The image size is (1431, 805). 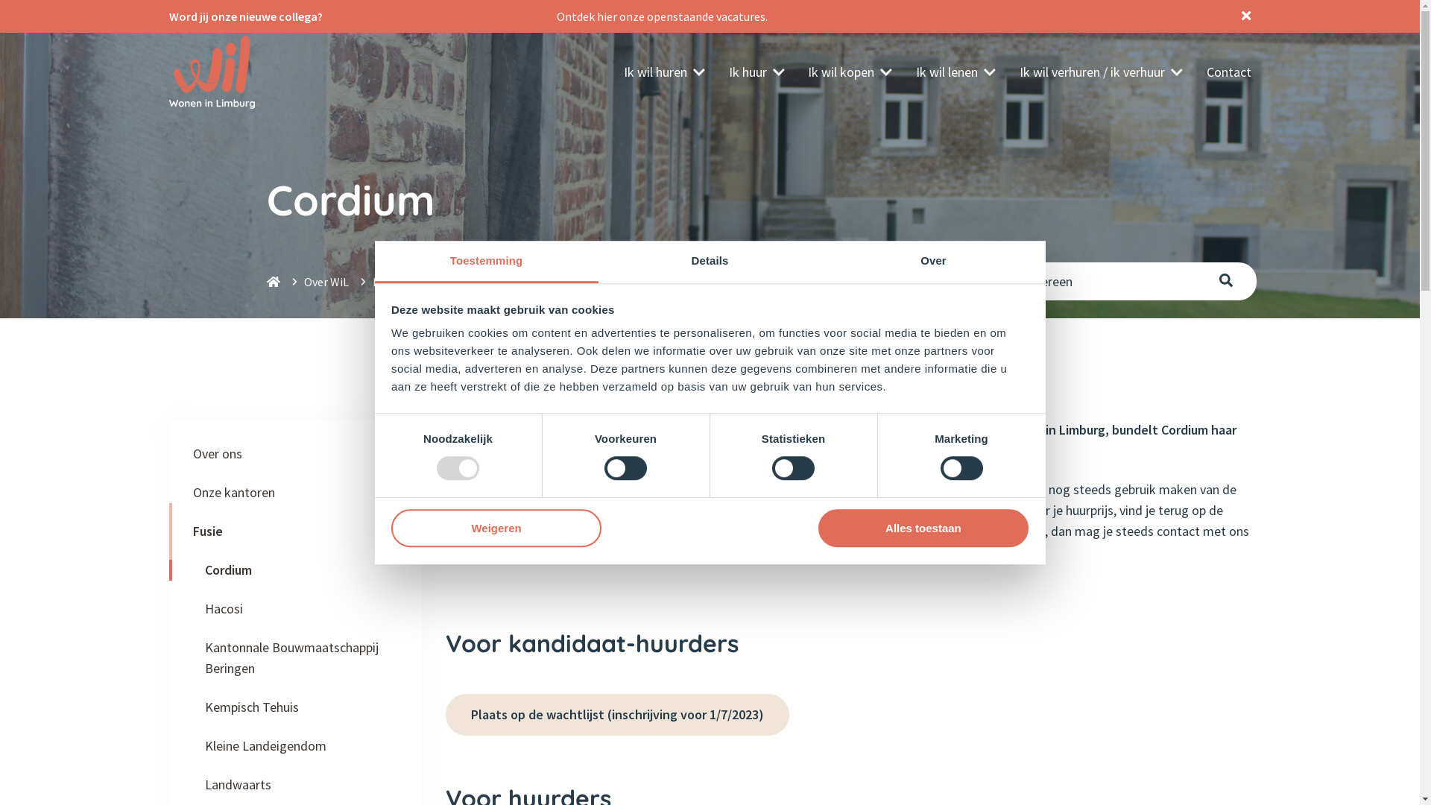 What do you see at coordinates (923, 528) in the screenshot?
I see `Alles toestaan` at bounding box center [923, 528].